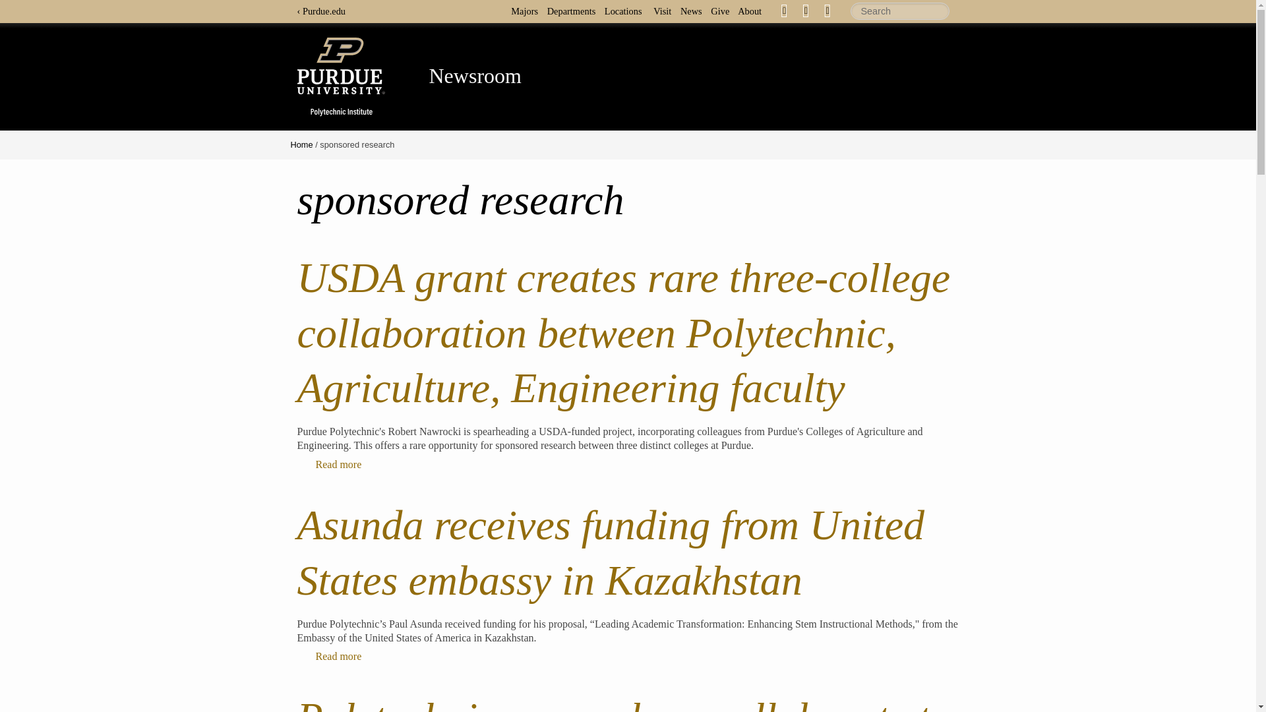  I want to click on Departments, so click(574, 11).